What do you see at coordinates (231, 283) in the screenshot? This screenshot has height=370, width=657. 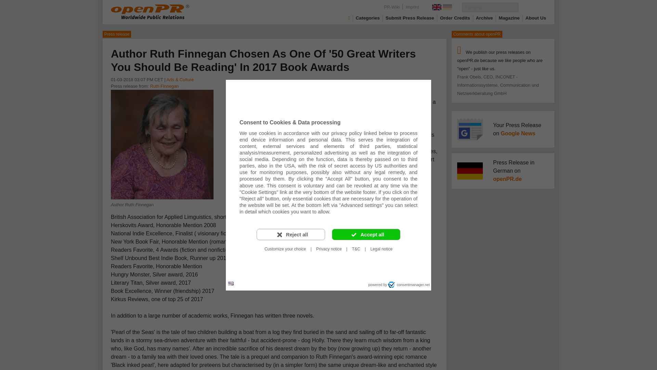 I see `Language: en` at bounding box center [231, 283].